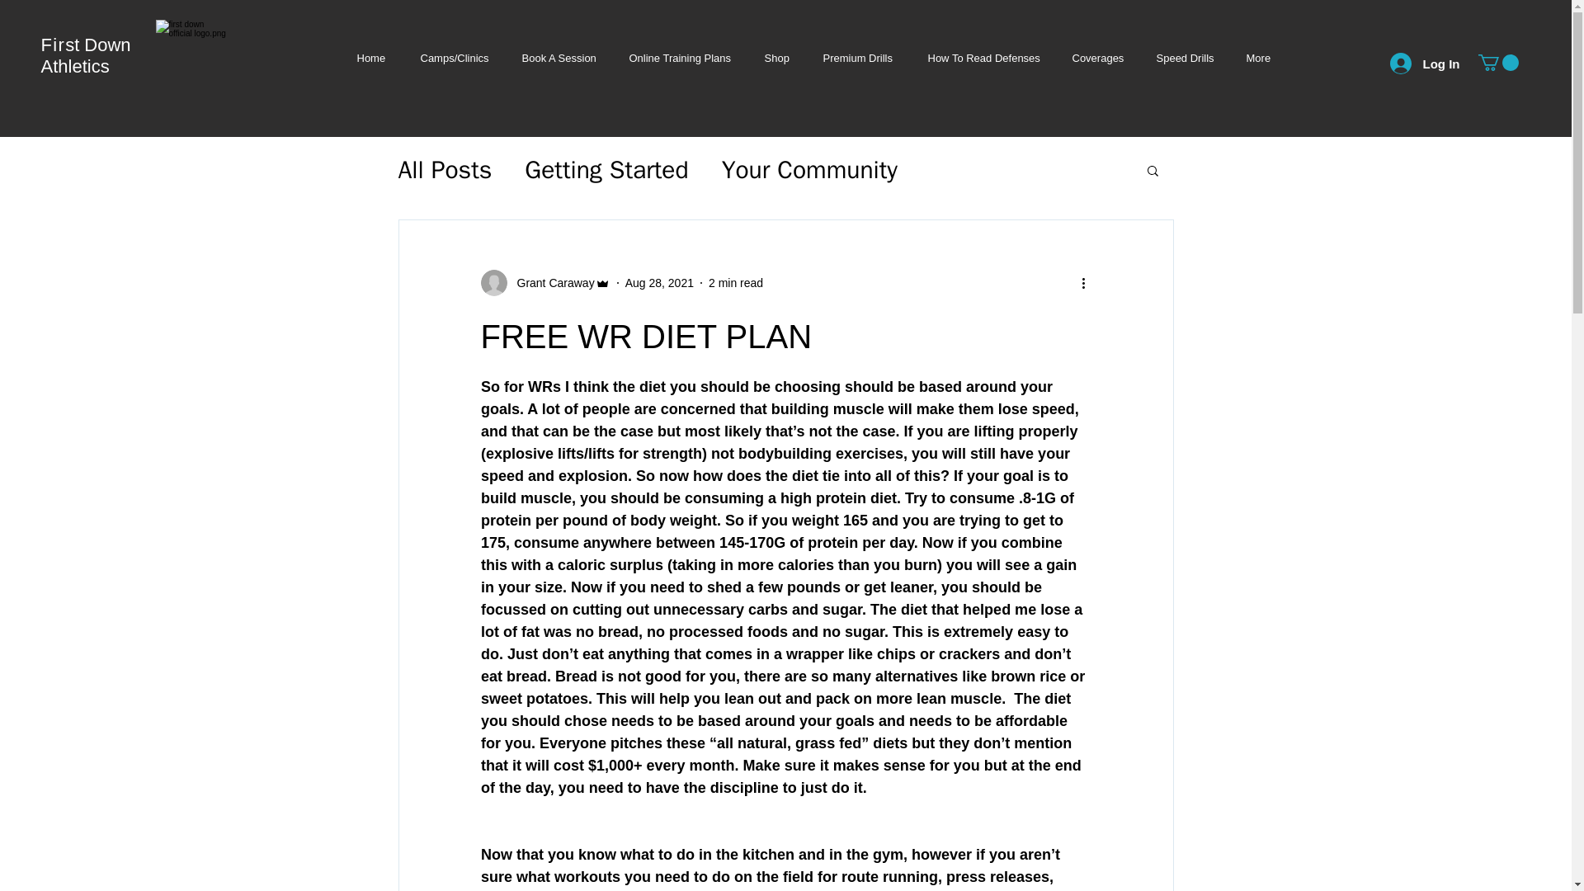  Describe the element at coordinates (859, 58) in the screenshot. I see `Premium Drills` at that location.